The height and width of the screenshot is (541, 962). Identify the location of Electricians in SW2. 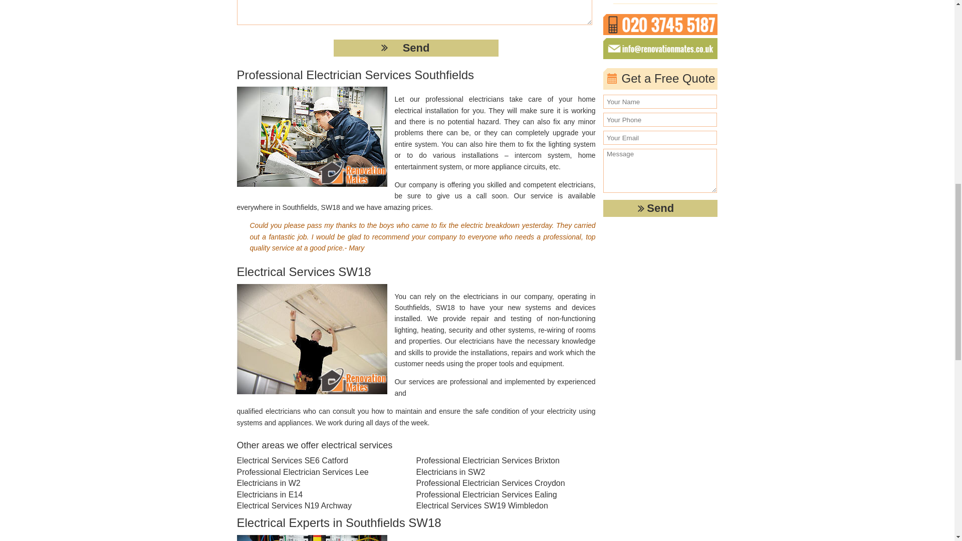
(497, 472).